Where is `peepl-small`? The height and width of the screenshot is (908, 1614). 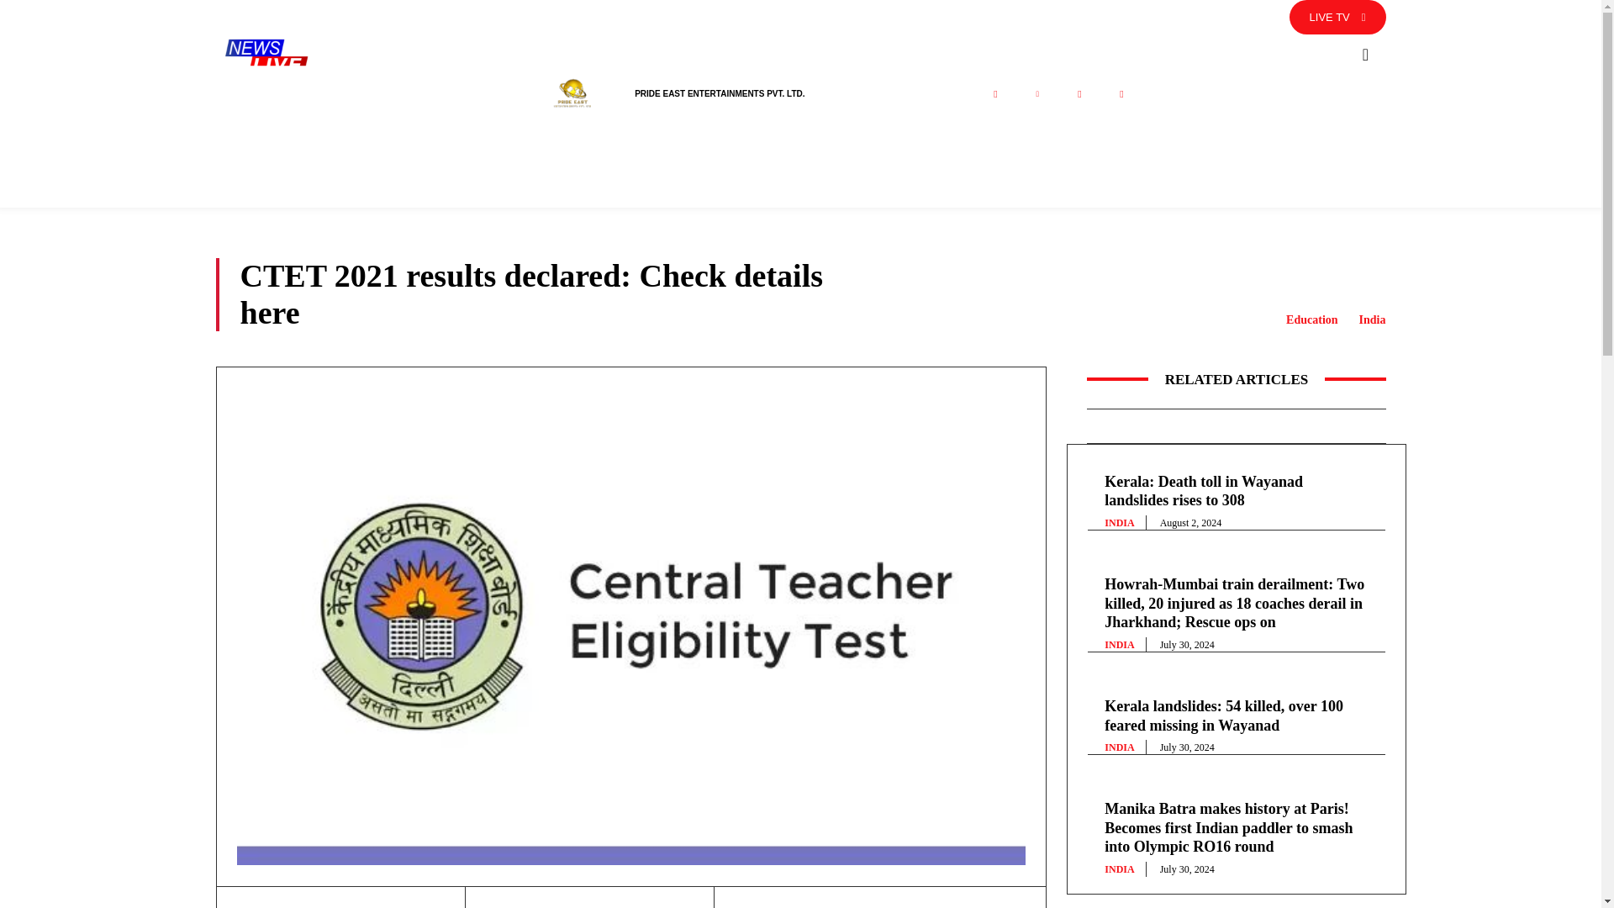
peepl-small is located at coordinates (572, 94).